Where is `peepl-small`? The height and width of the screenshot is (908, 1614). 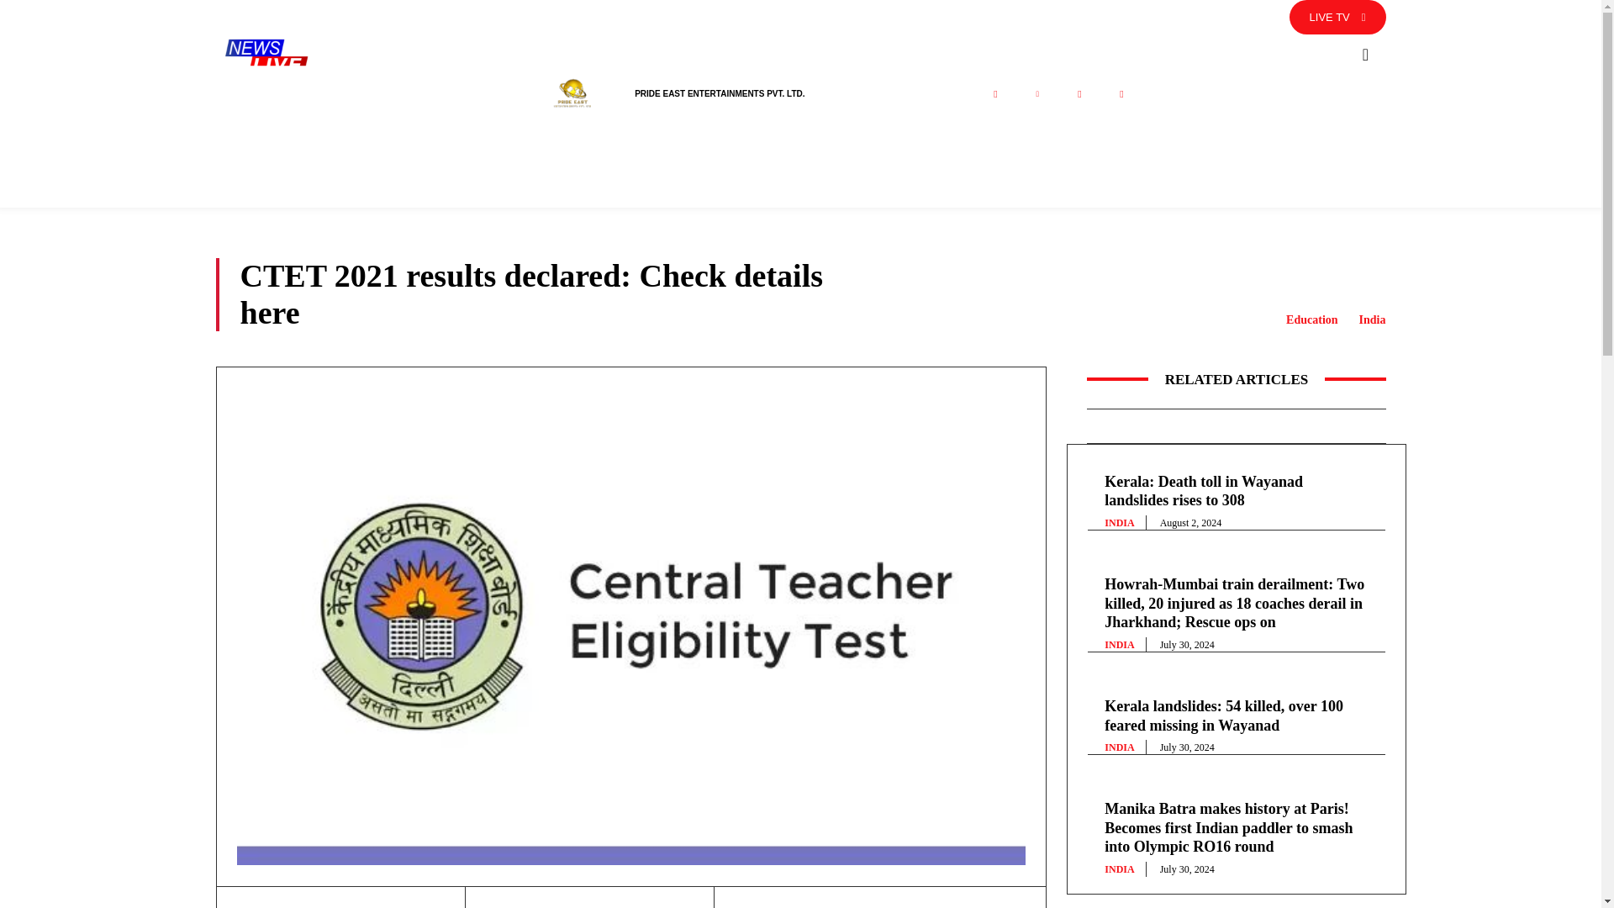
peepl-small is located at coordinates (572, 94).